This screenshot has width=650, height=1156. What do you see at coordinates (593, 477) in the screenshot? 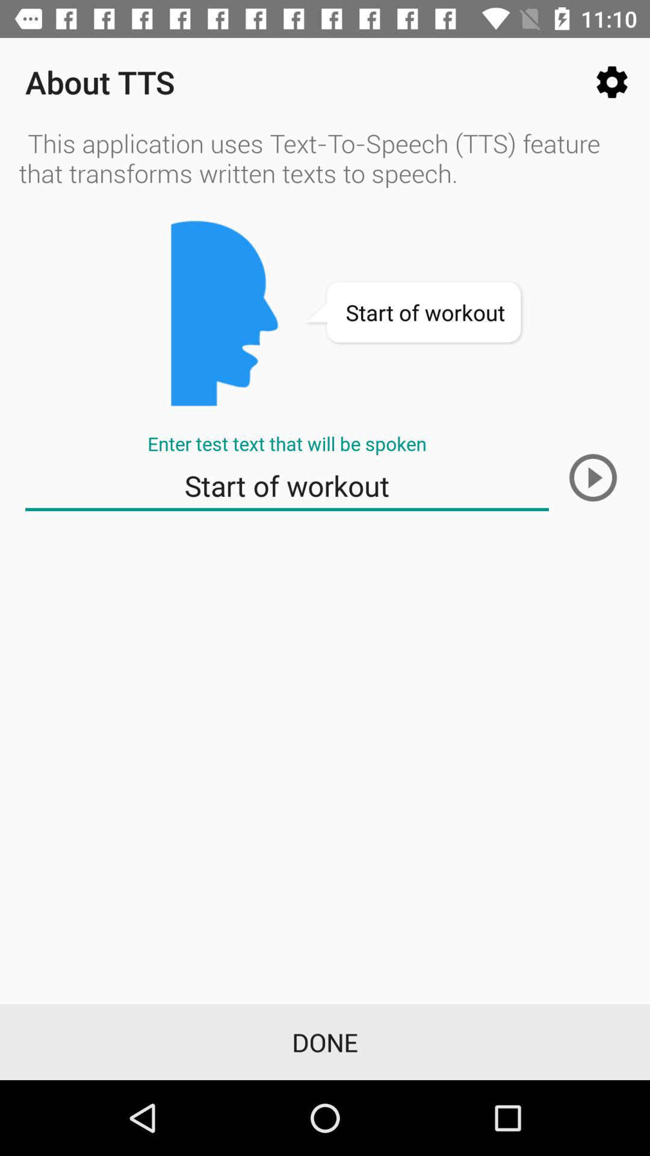
I see `play option` at bounding box center [593, 477].